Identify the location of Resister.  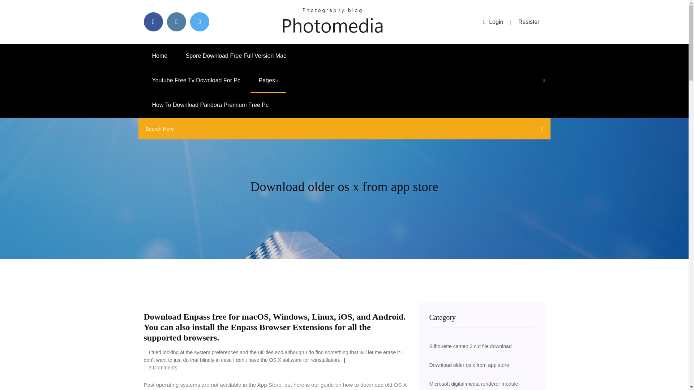
(529, 22).